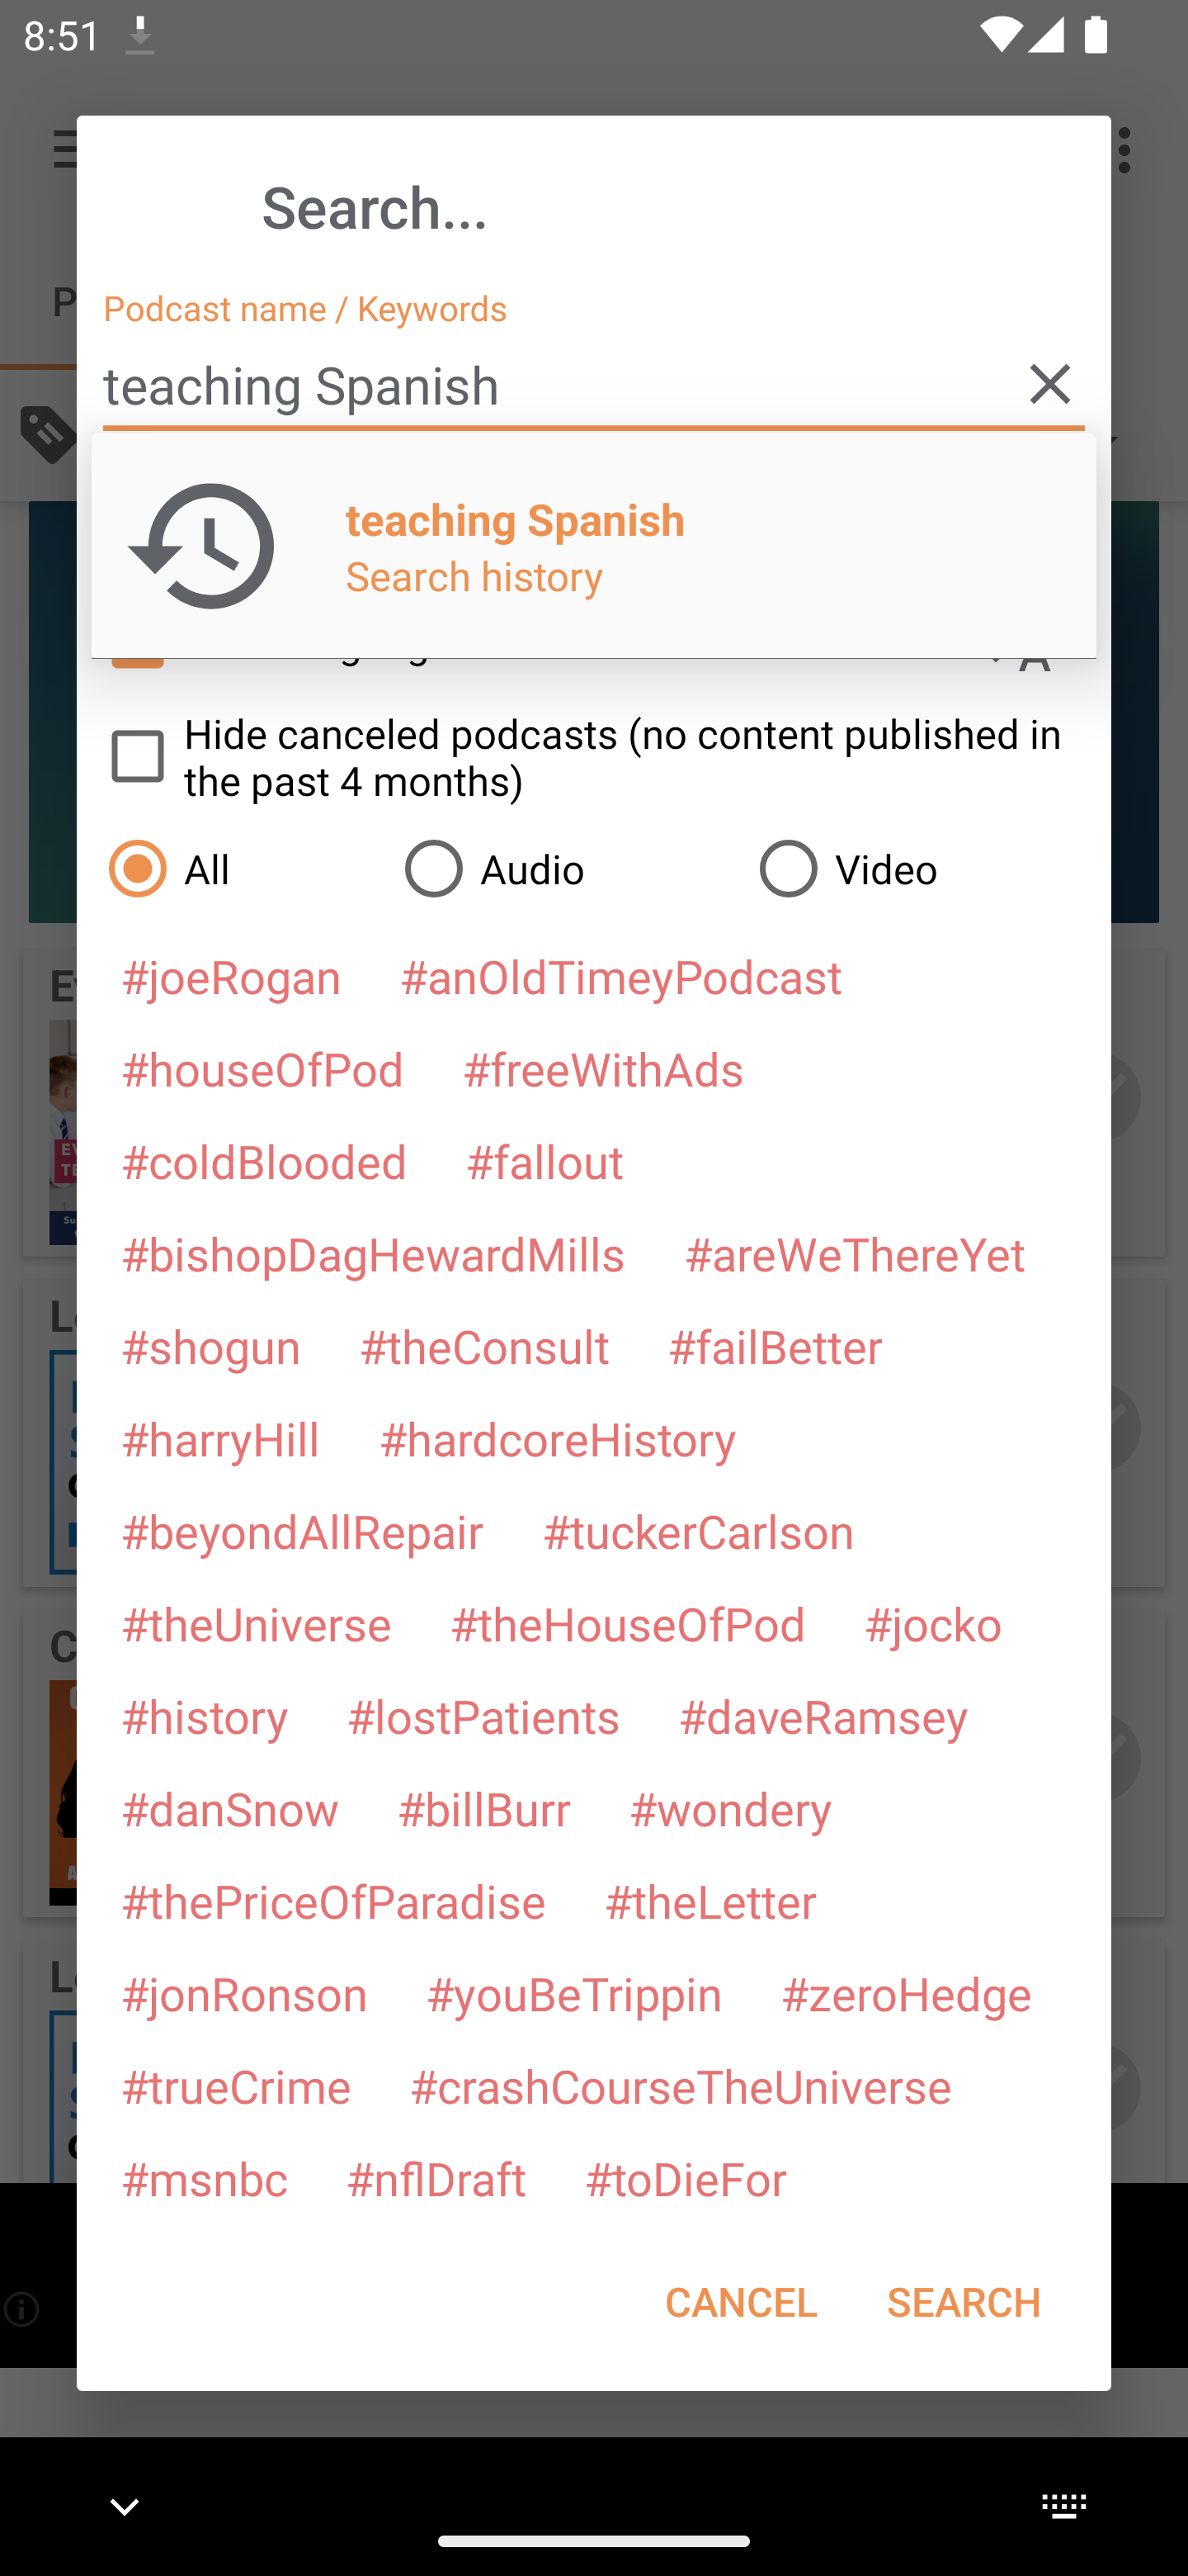 This screenshot has height=2576, width=1188. I want to click on #toDieFor, so click(685, 2177).